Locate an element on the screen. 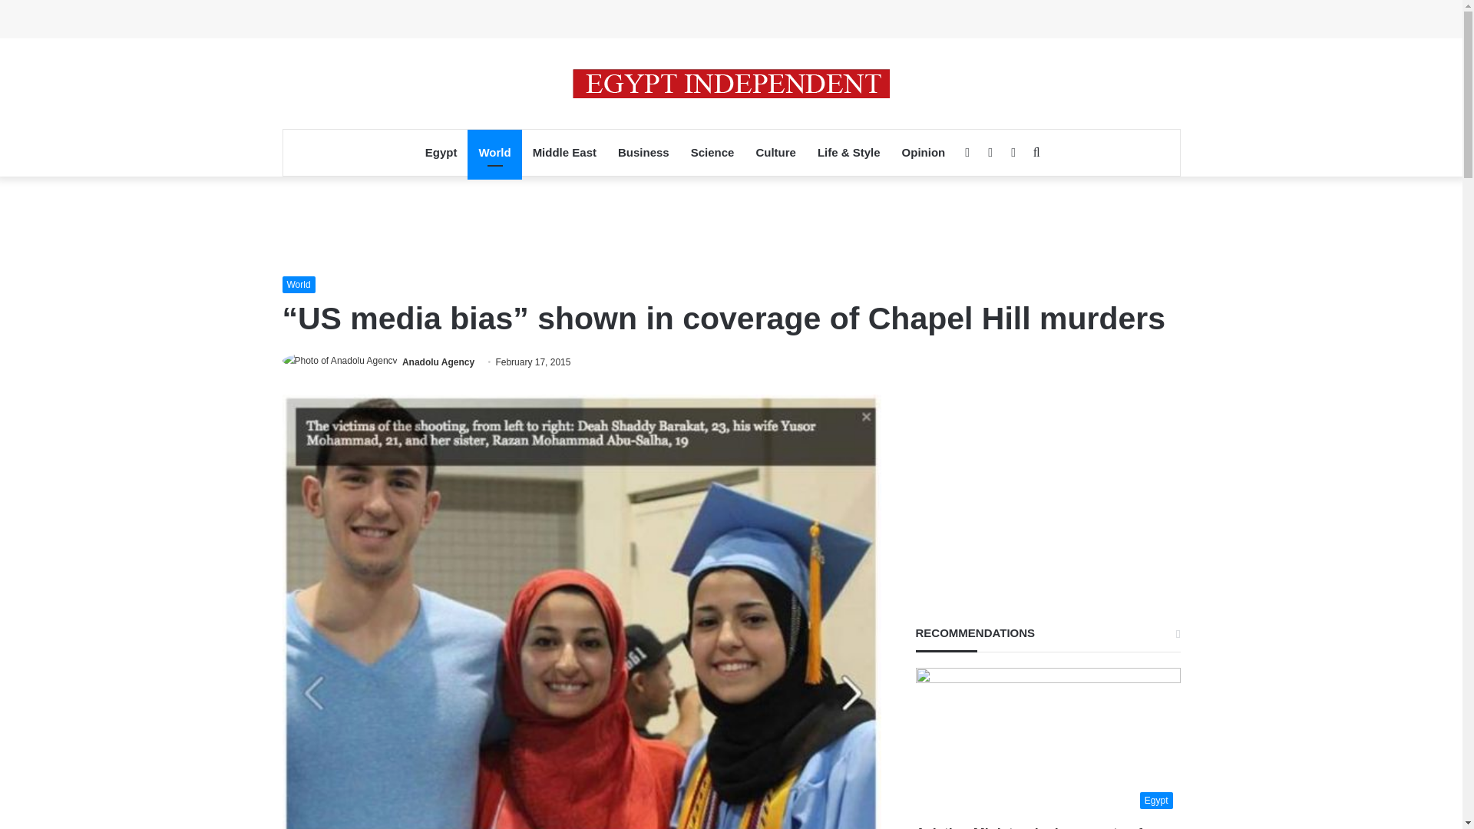 This screenshot has height=829, width=1474. Business is located at coordinates (643, 152).